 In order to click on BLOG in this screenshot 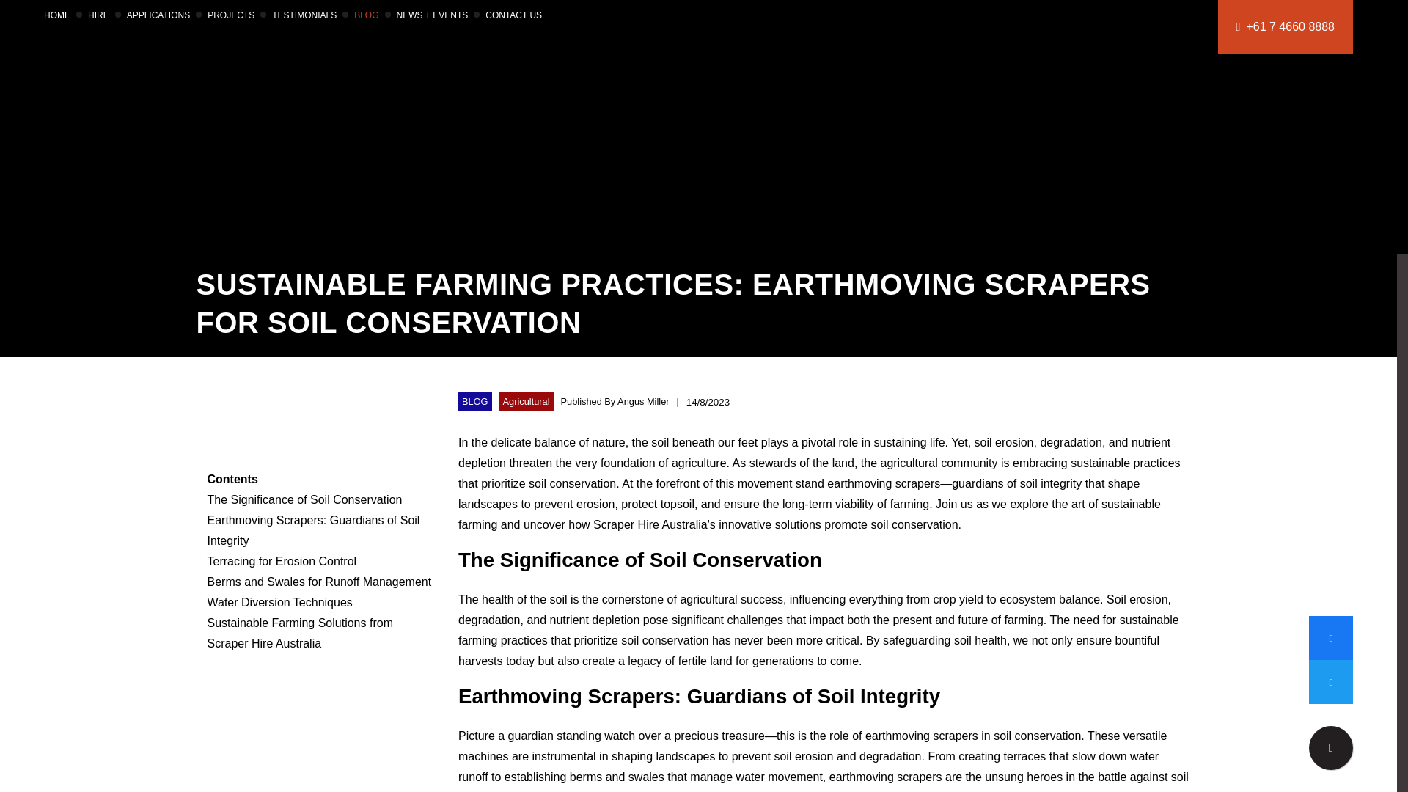, I will do `click(367, 15)`.